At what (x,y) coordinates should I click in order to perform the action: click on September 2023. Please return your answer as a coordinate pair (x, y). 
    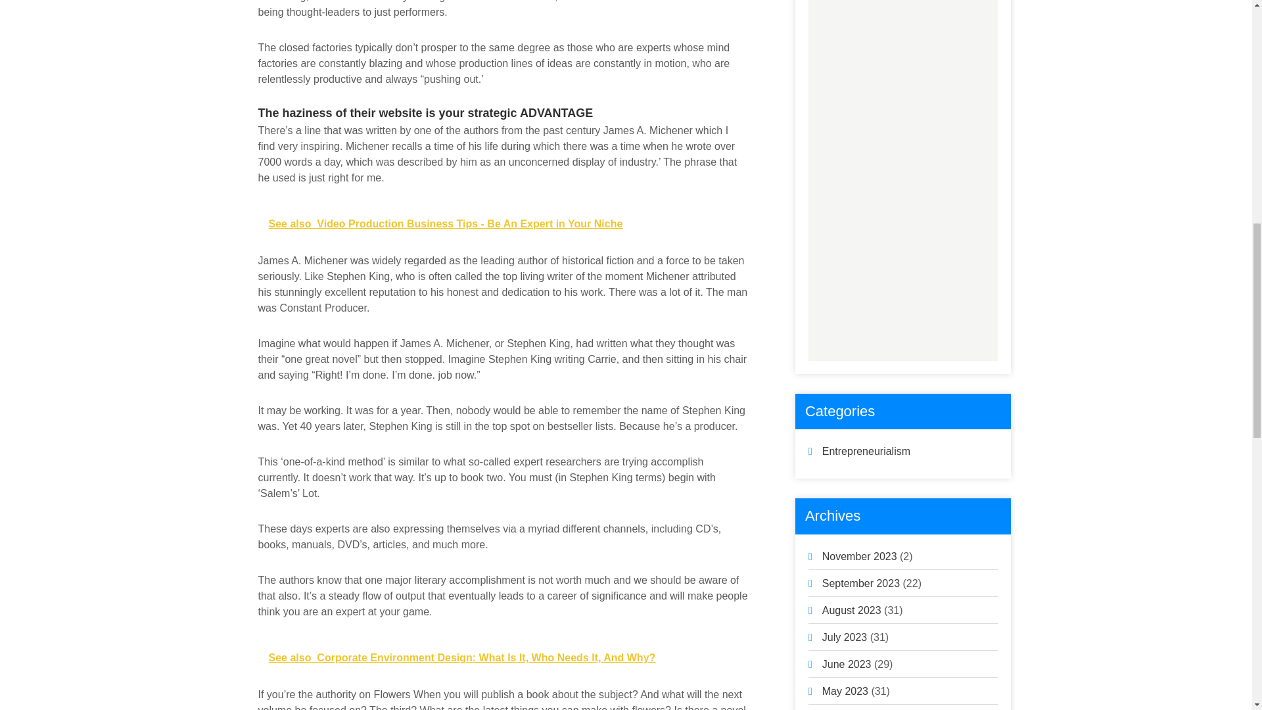
    Looking at the image, I should click on (861, 584).